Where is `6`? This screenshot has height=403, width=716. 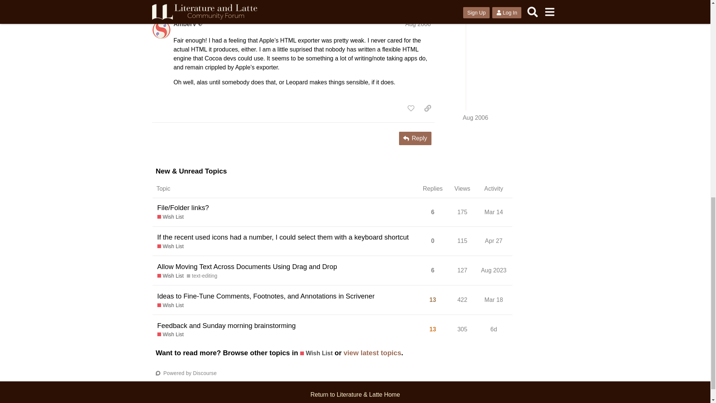
6 is located at coordinates (433, 212).